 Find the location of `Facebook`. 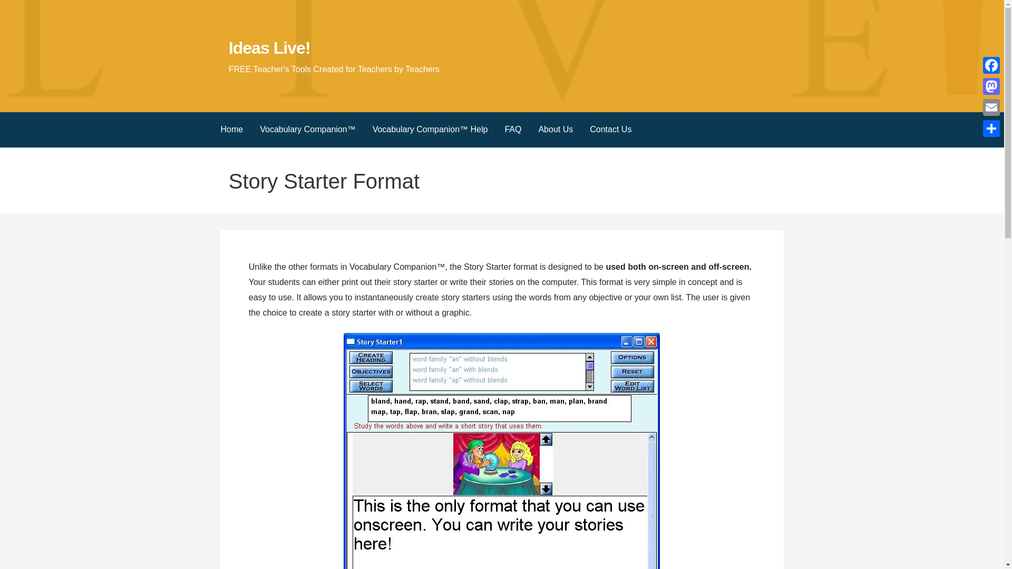

Facebook is located at coordinates (991, 65).